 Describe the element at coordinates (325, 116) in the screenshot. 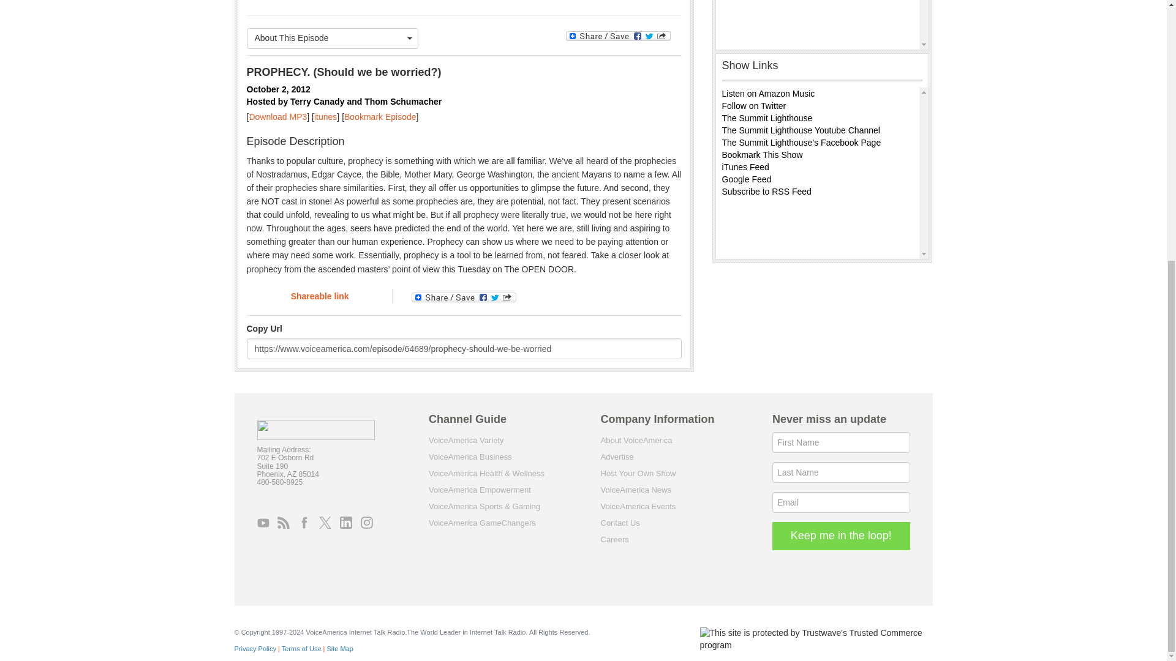

I see `itunes` at that location.